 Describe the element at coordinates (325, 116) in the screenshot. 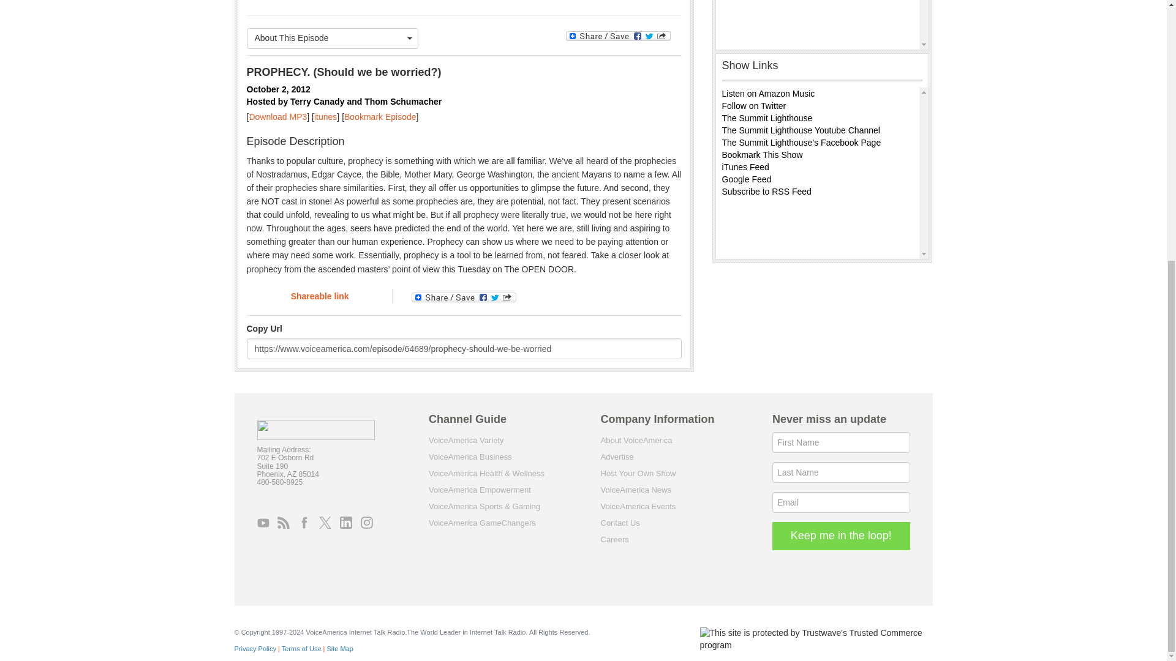

I see `itunes` at that location.